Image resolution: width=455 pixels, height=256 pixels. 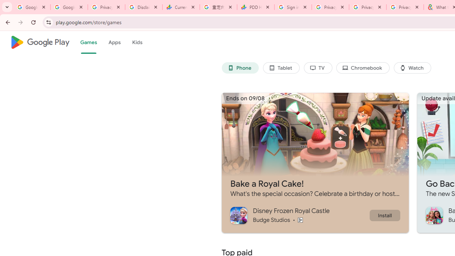 What do you see at coordinates (255, 7) in the screenshot?
I see `PDD Holdings Inc - ADR (PDD) Price & News - Google Finance` at bounding box center [255, 7].